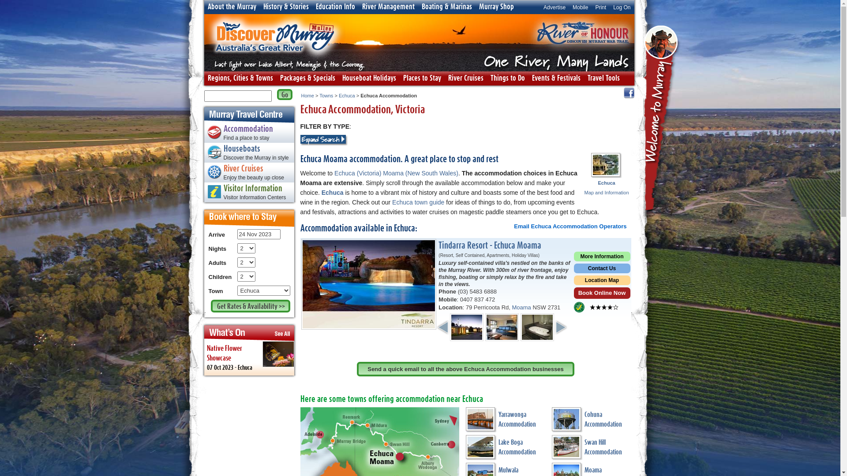 The image size is (847, 476). What do you see at coordinates (240, 78) in the screenshot?
I see `Regions, Cities & Towns` at bounding box center [240, 78].